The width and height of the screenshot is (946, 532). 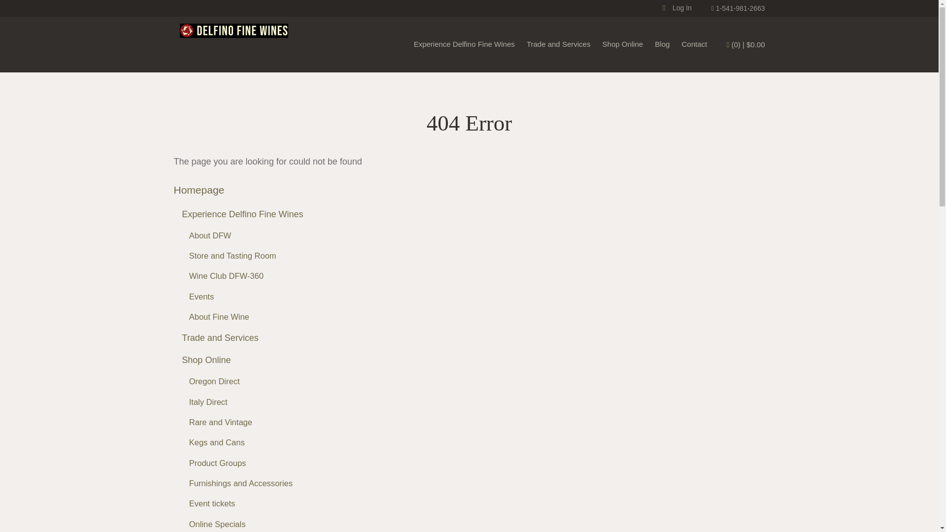 I want to click on Trade and Services, so click(x=220, y=338).